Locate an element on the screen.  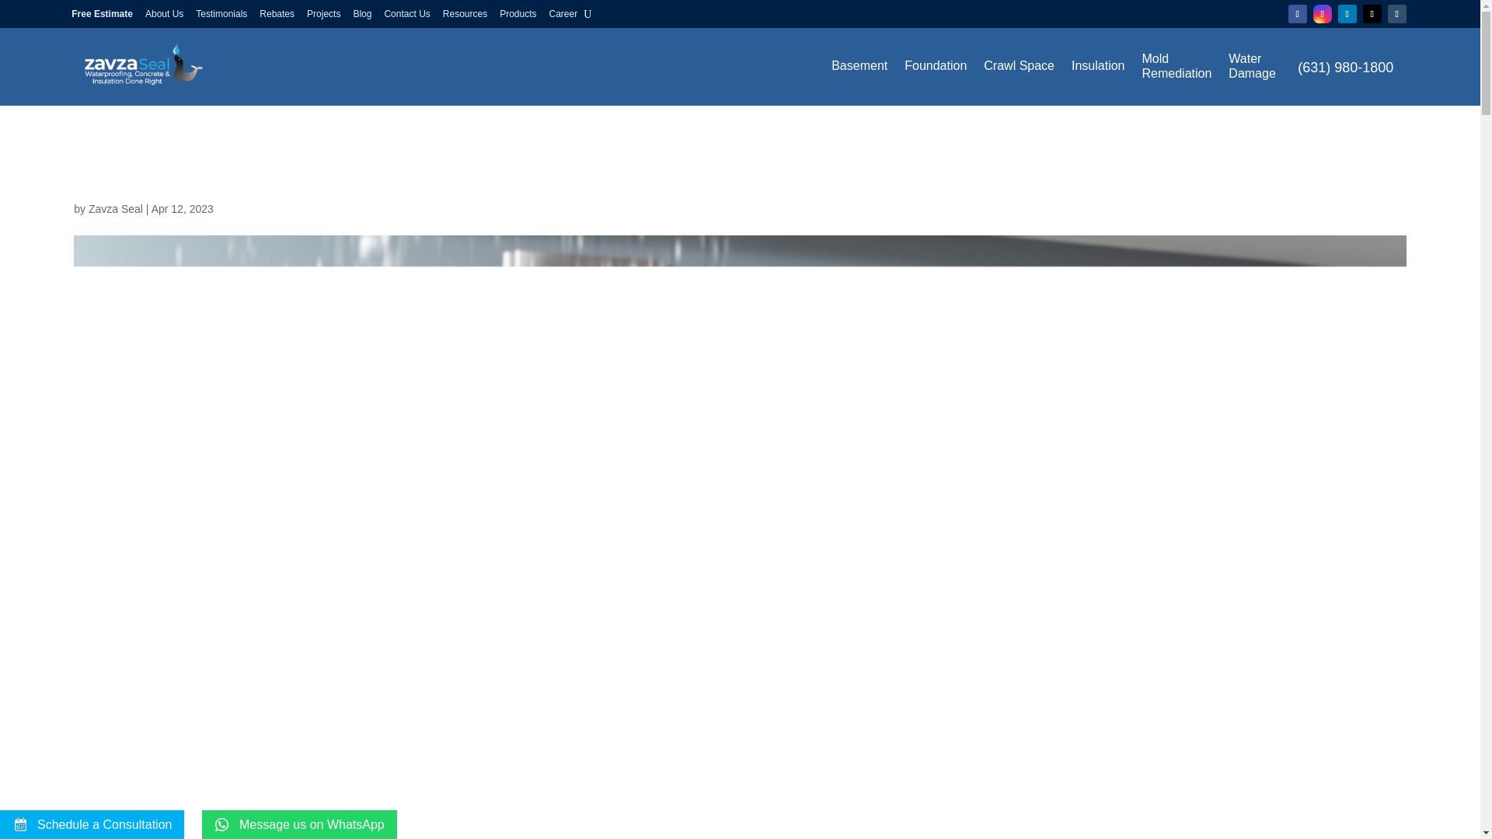
Follow on Facebook is located at coordinates (1298, 14).